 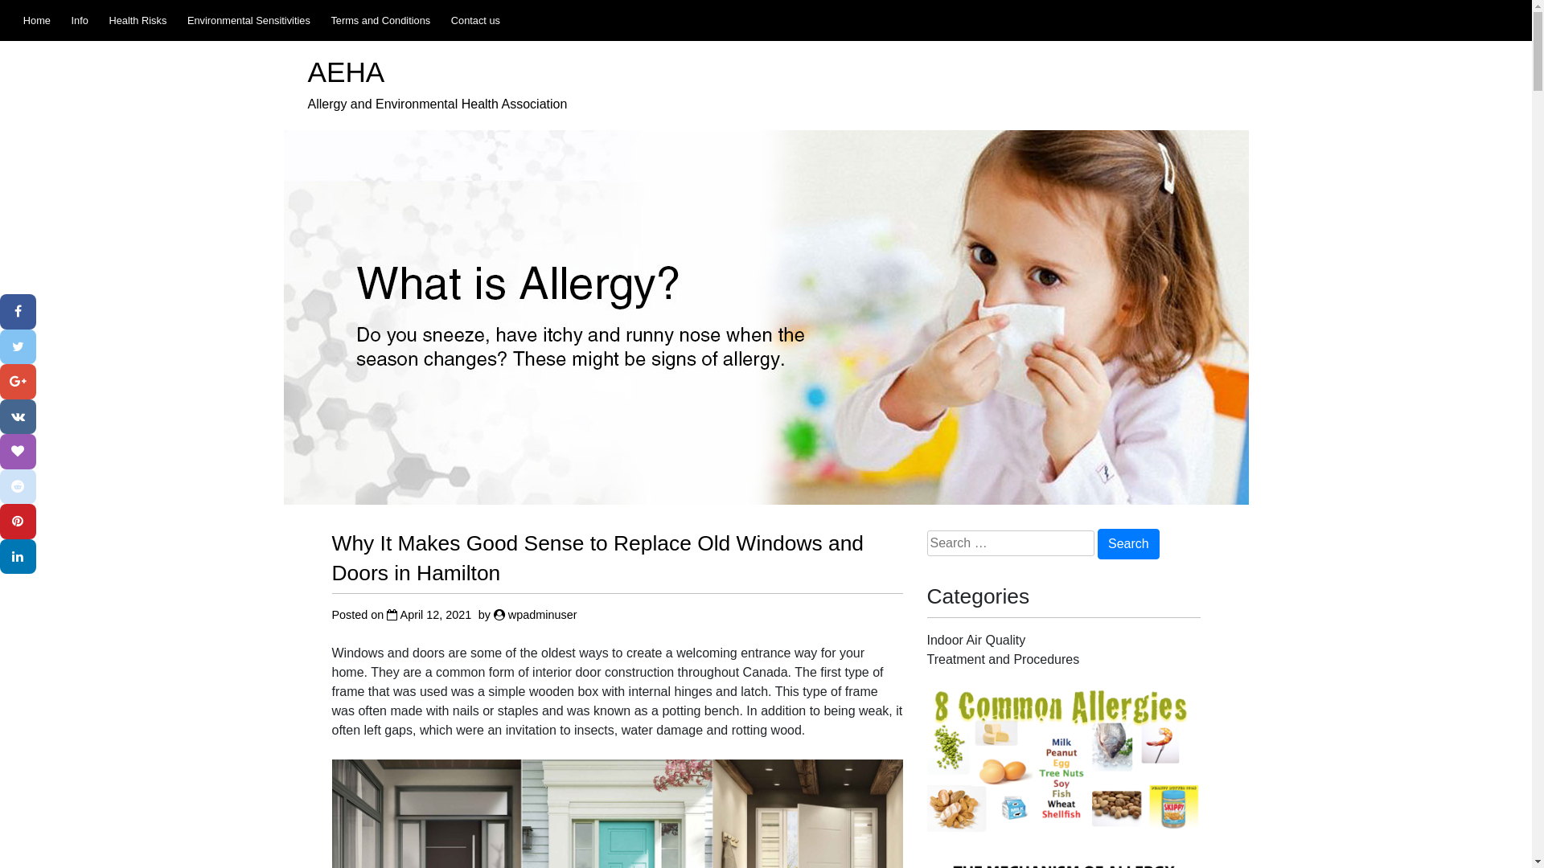 What do you see at coordinates (249, 21) in the screenshot?
I see `Environmental Sensitivities` at bounding box center [249, 21].